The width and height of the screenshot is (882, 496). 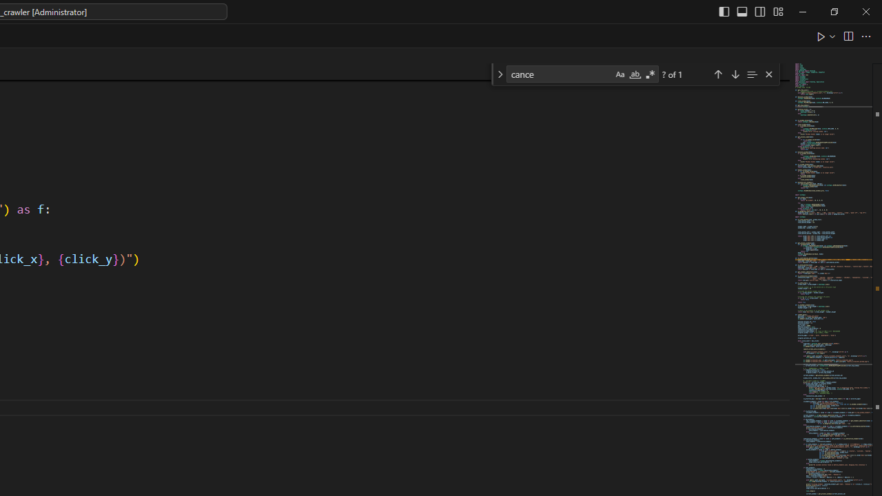 I want to click on Find, so click(x=560, y=73).